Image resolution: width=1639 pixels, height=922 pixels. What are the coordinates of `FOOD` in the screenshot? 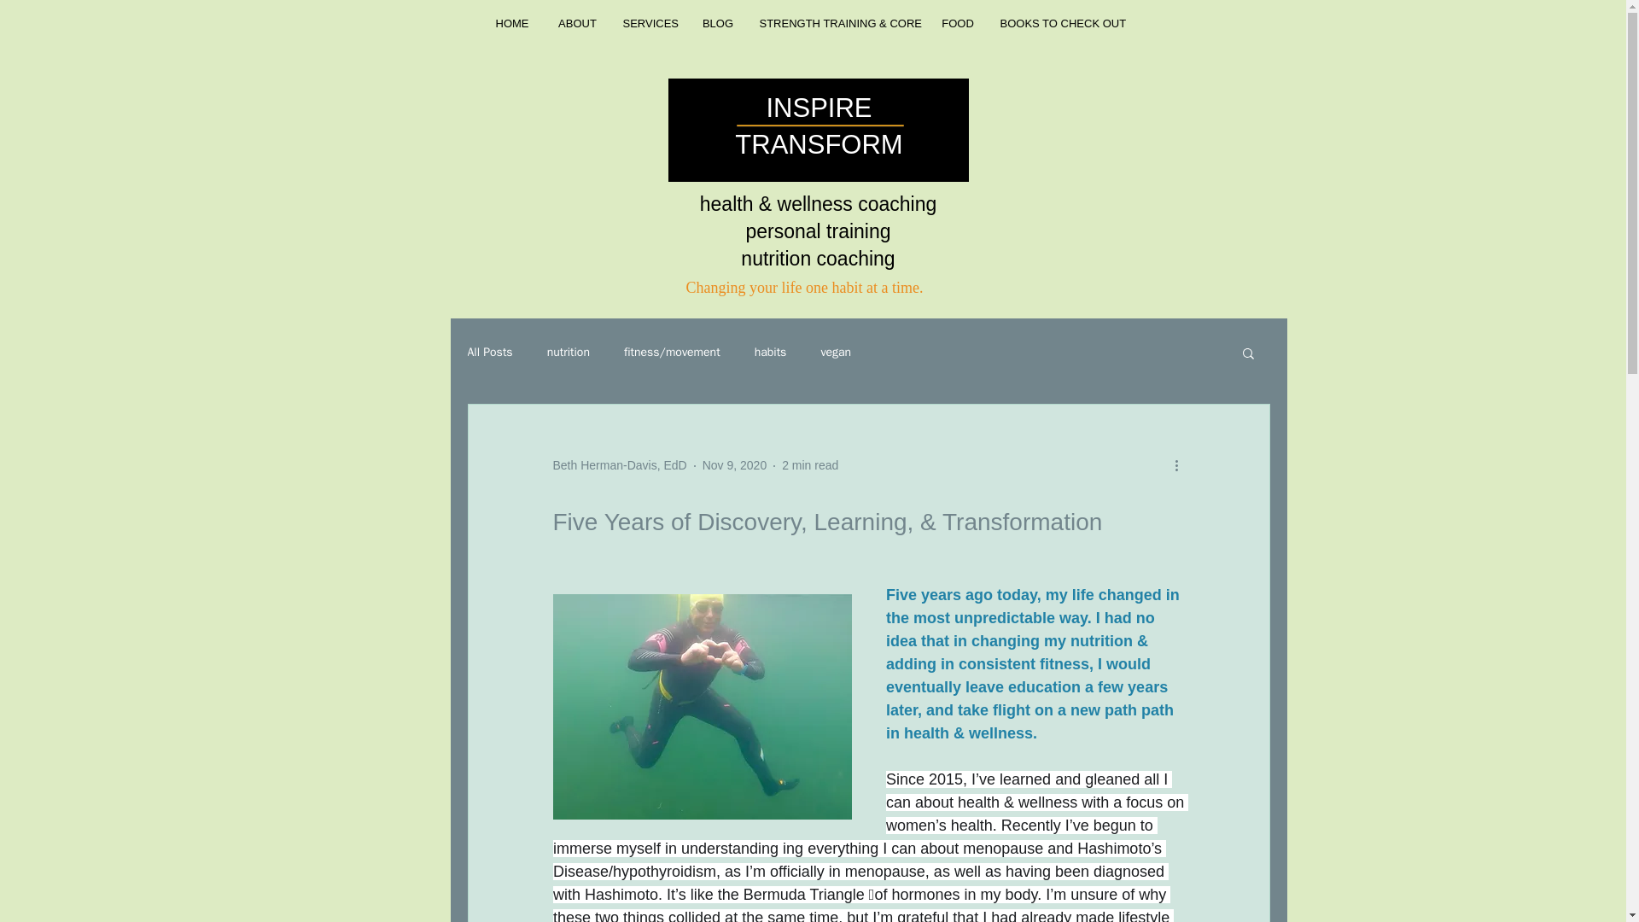 It's located at (958, 24).